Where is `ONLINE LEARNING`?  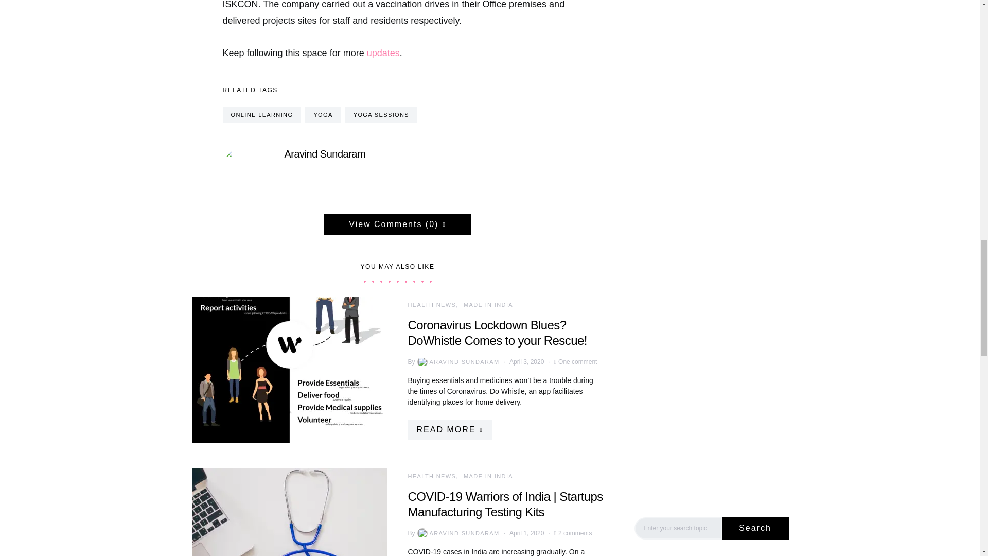
ONLINE LEARNING is located at coordinates (261, 114).